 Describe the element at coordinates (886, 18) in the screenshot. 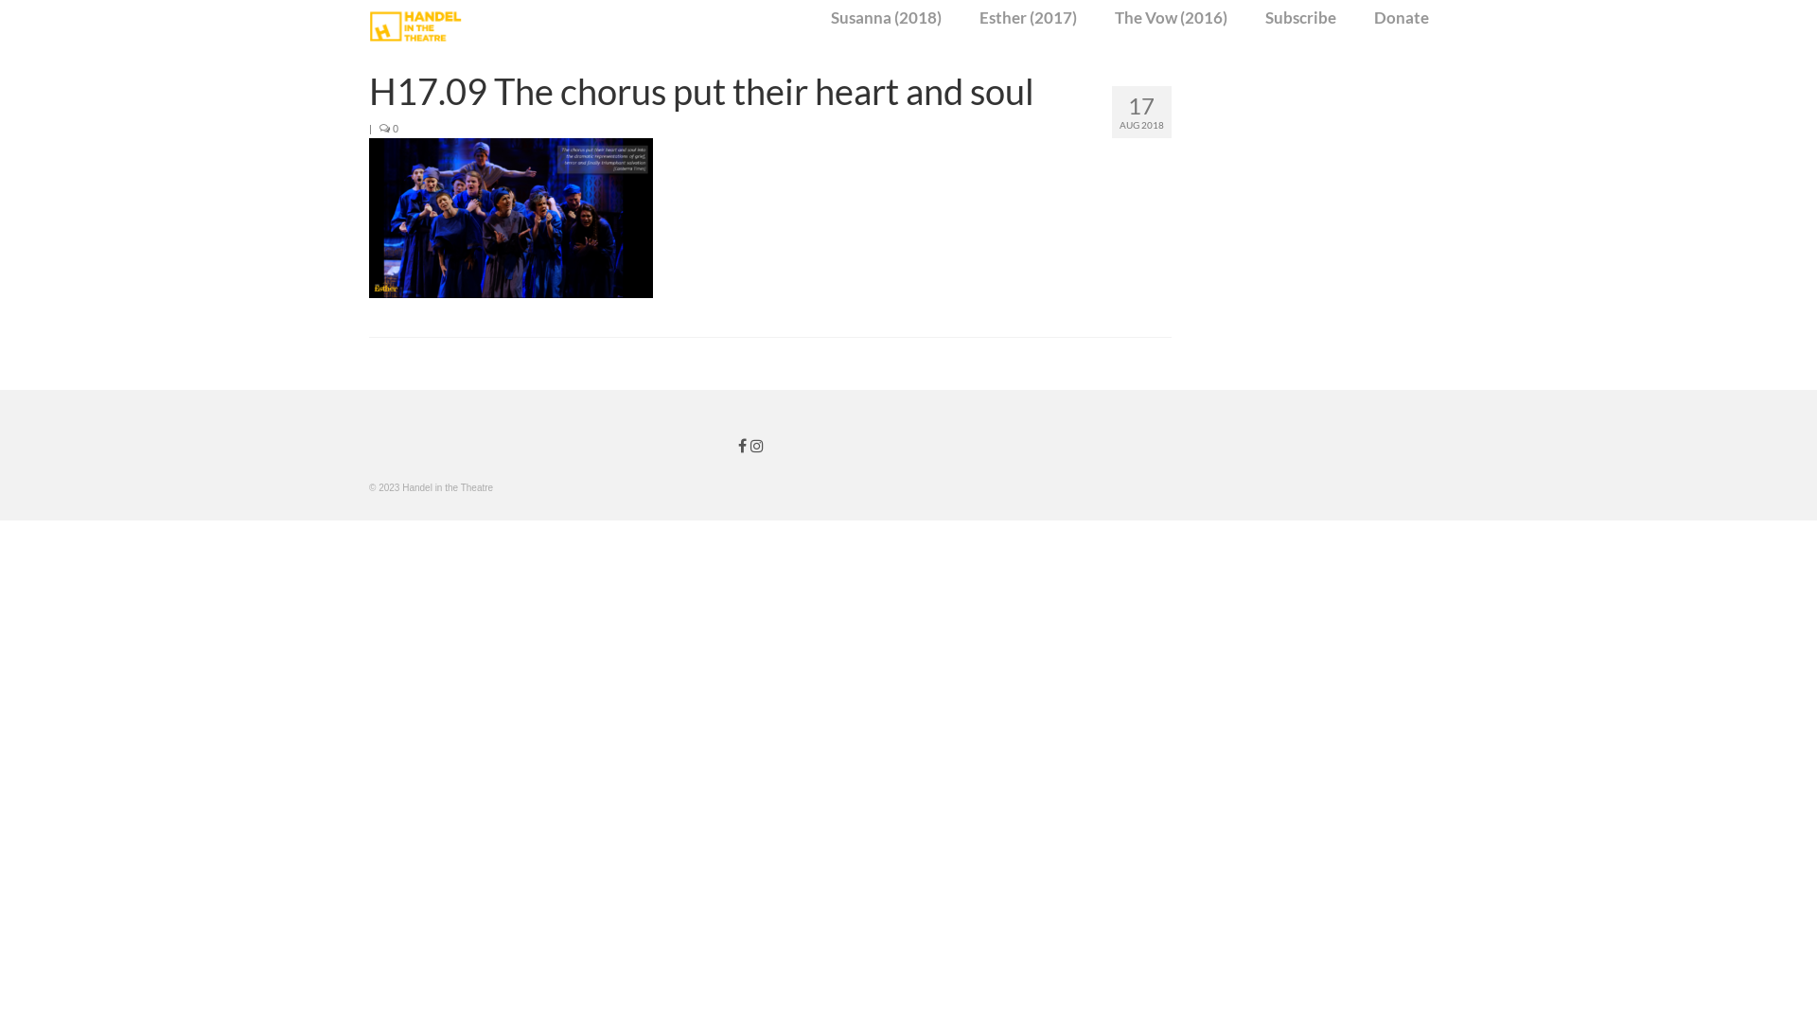

I see `Susanna (2018)` at that location.